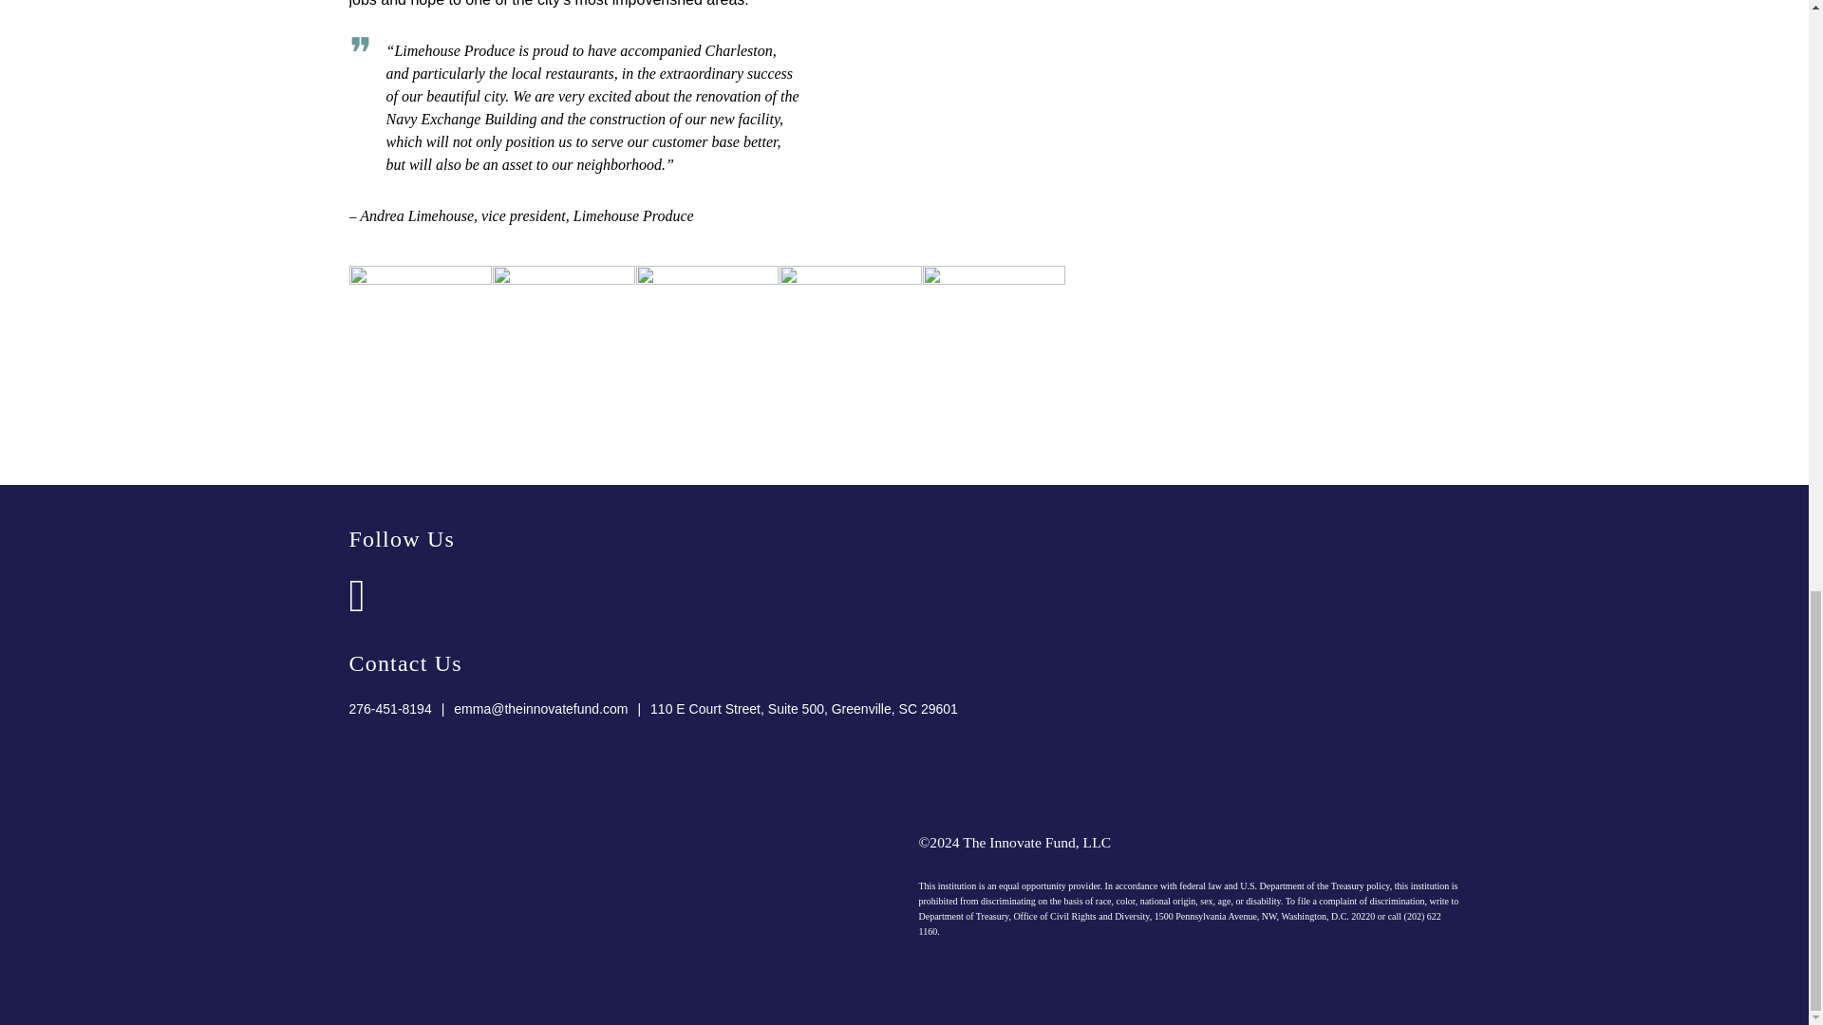 This screenshot has width=1823, height=1025. Describe the element at coordinates (706, 336) in the screenshot. I see `GHP-HarvestDinner2013-201` at that location.